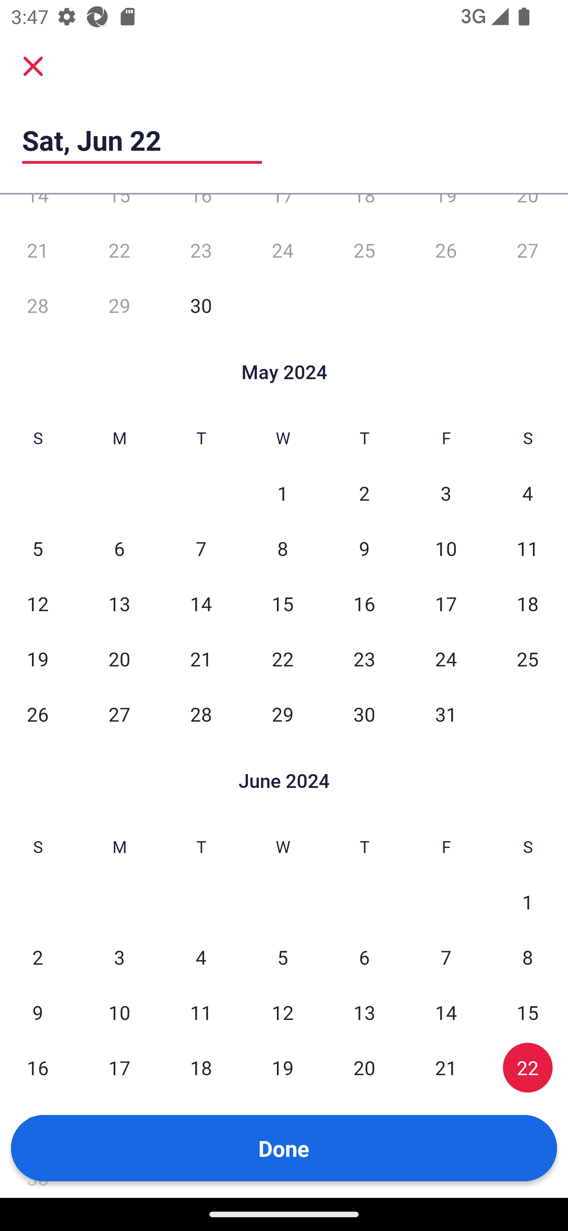 The height and width of the screenshot is (1231, 568). I want to click on 12 Wed, Jun 12, Not Selected, so click(282, 1012).